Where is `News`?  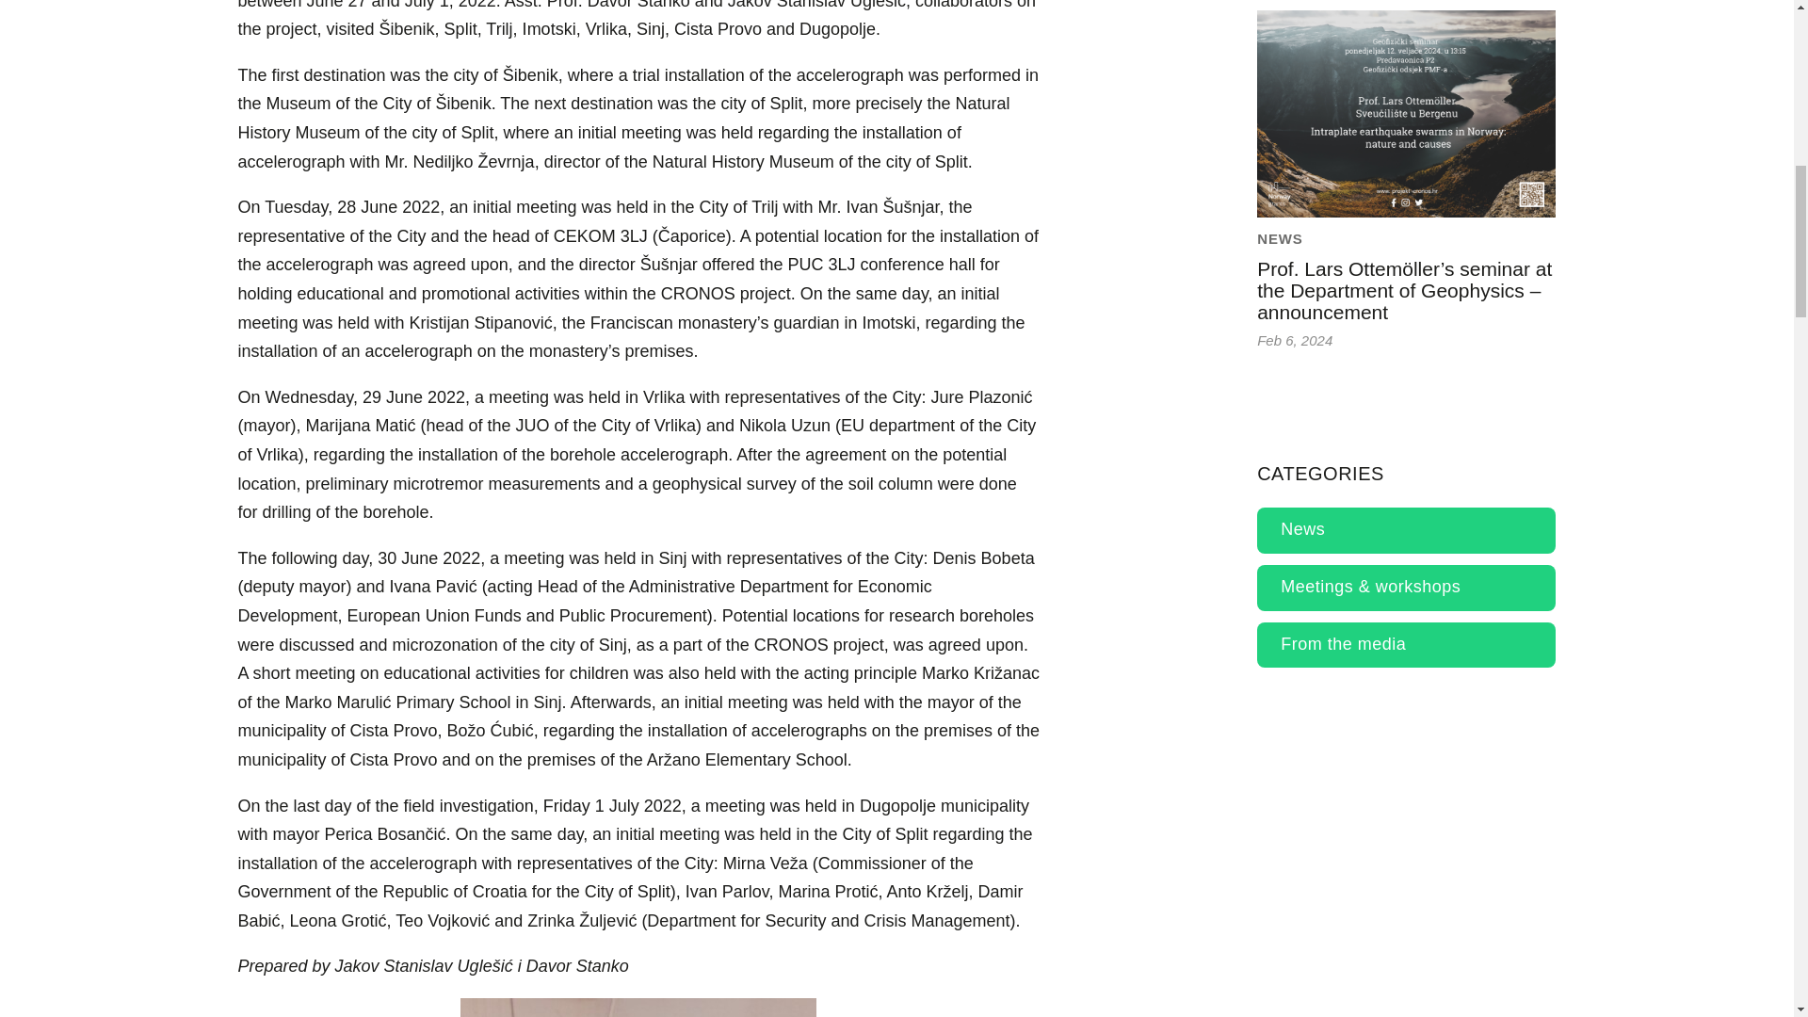 News is located at coordinates (1405, 529).